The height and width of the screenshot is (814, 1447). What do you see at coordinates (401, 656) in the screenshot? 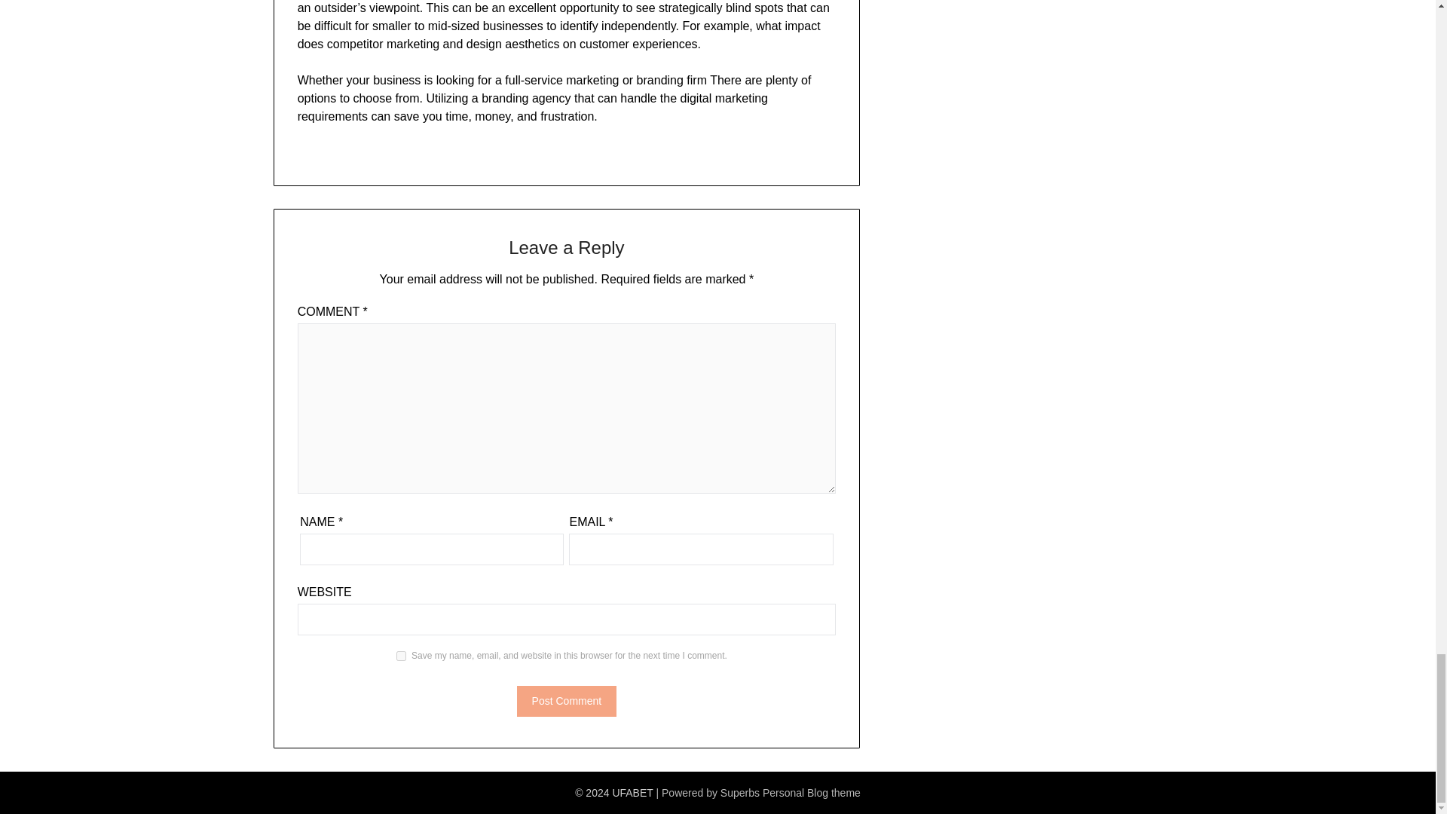
I see `yes` at bounding box center [401, 656].